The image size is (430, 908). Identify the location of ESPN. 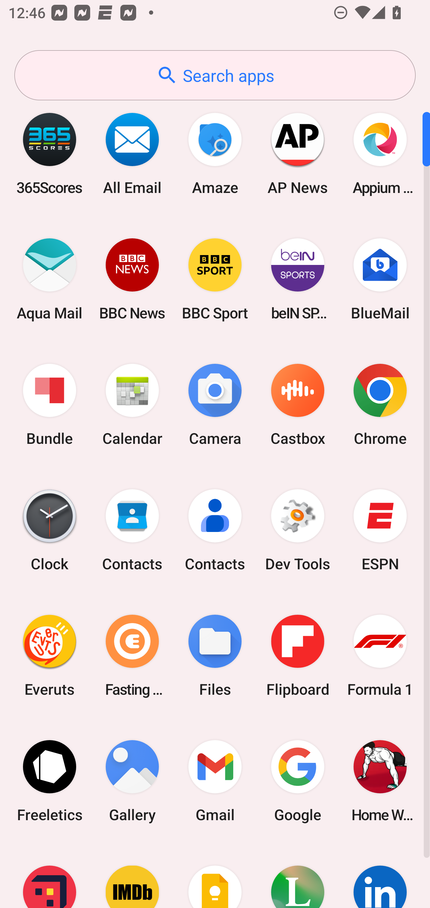
(380, 530).